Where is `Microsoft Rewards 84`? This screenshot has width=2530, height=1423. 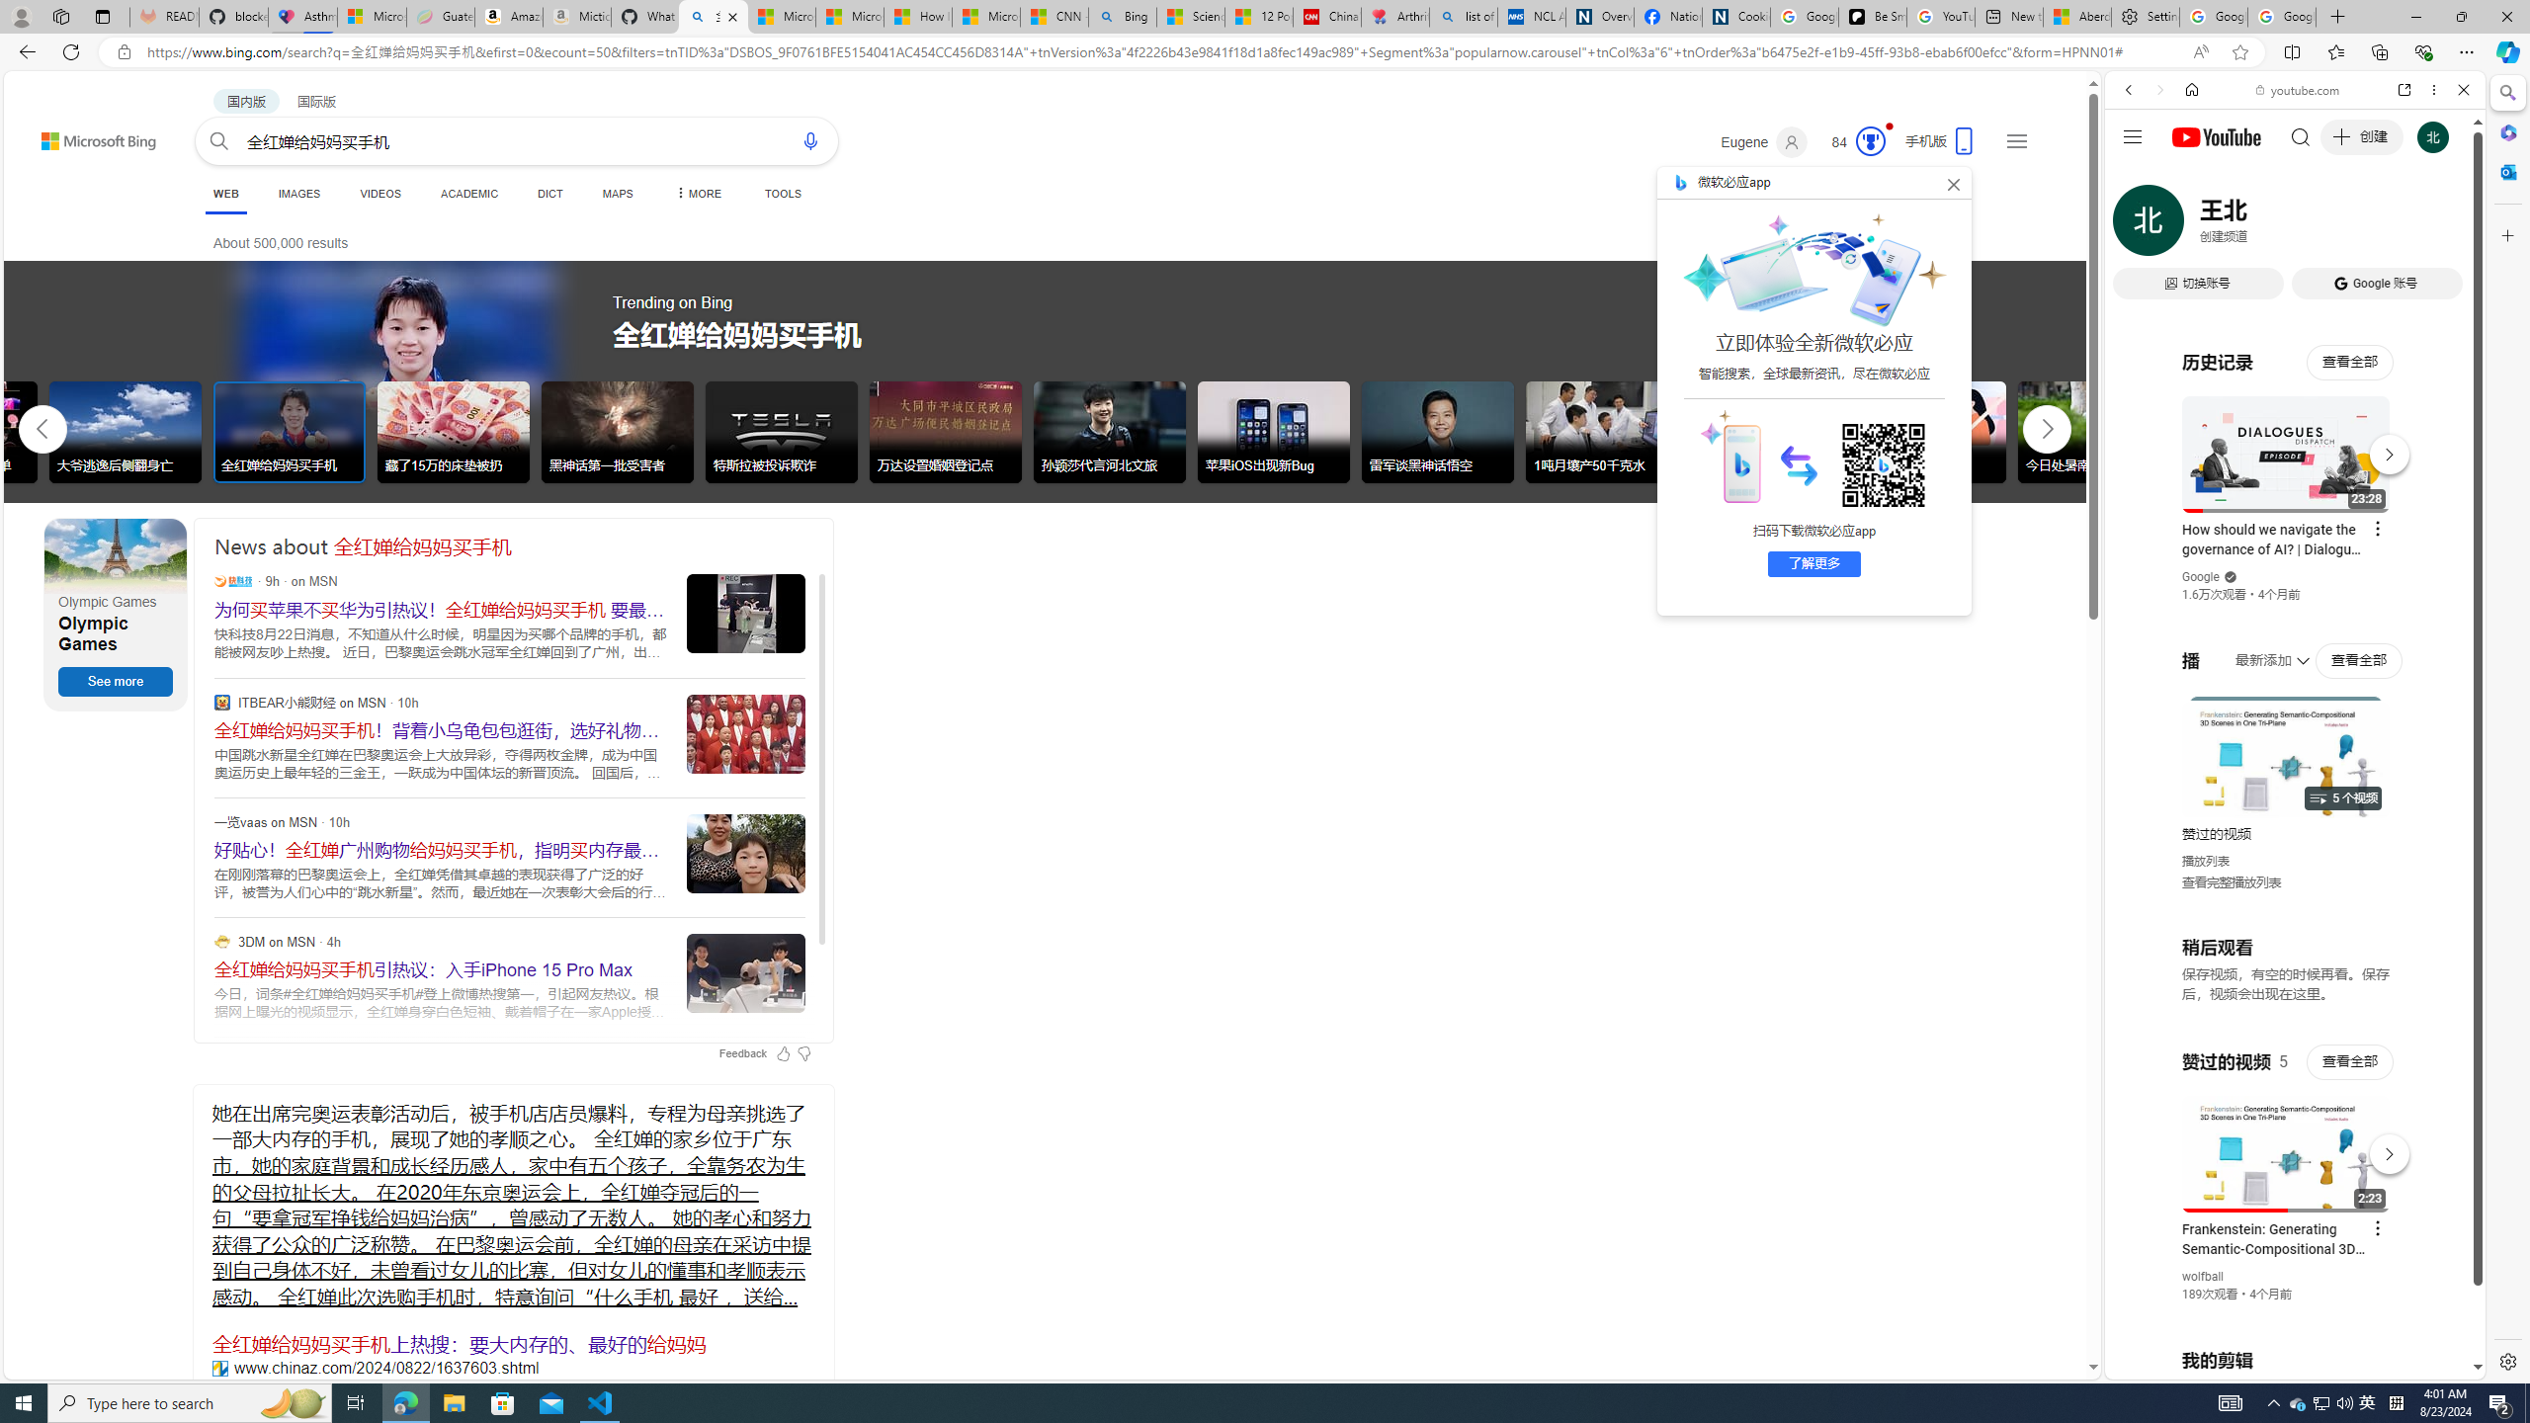
Microsoft Rewards 84 is located at coordinates (1852, 142).